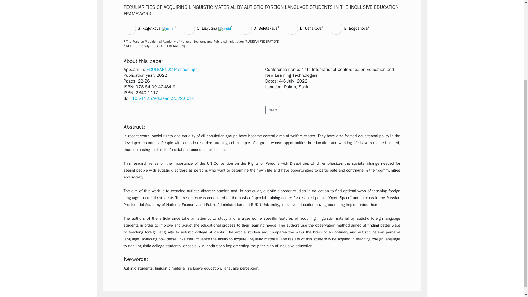  What do you see at coordinates (207, 28) in the screenshot?
I see `O. Lisyutina` at bounding box center [207, 28].